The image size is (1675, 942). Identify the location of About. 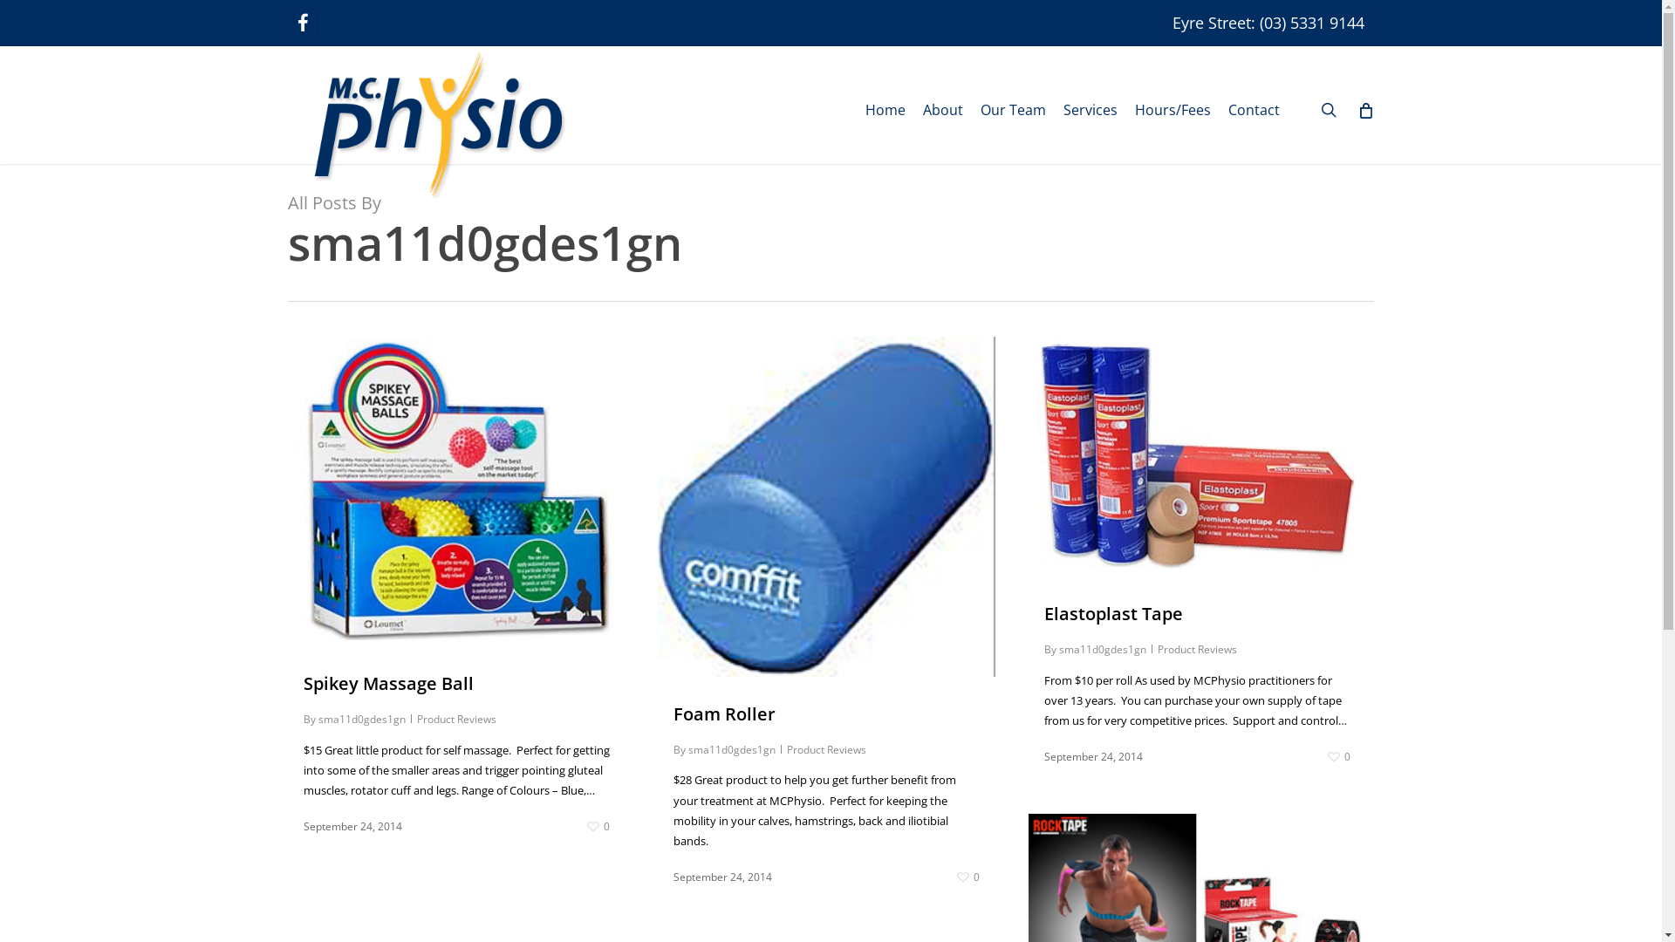
(943, 110).